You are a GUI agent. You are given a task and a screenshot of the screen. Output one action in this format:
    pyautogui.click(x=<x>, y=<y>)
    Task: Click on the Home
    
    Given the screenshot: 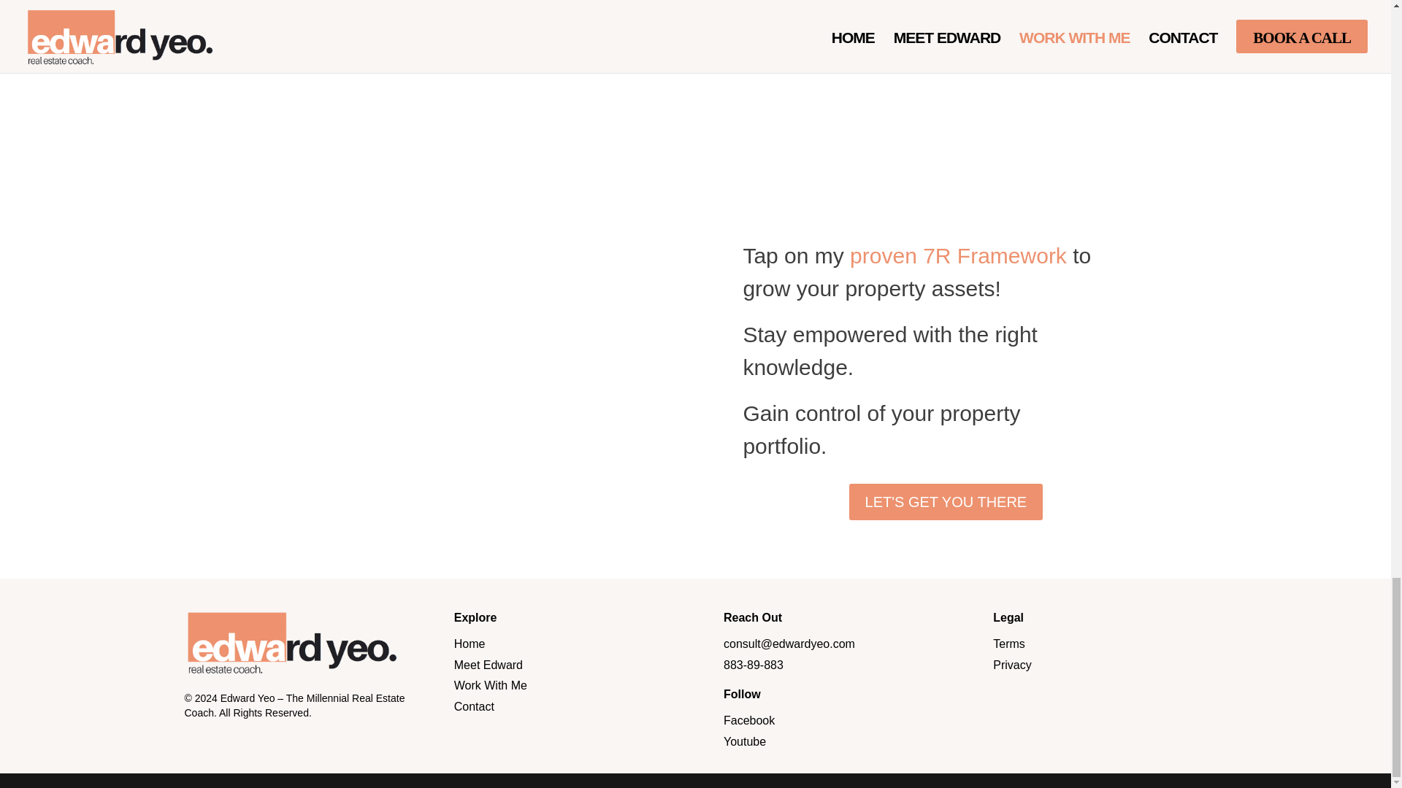 What is the action you would take?
    pyautogui.click(x=470, y=644)
    